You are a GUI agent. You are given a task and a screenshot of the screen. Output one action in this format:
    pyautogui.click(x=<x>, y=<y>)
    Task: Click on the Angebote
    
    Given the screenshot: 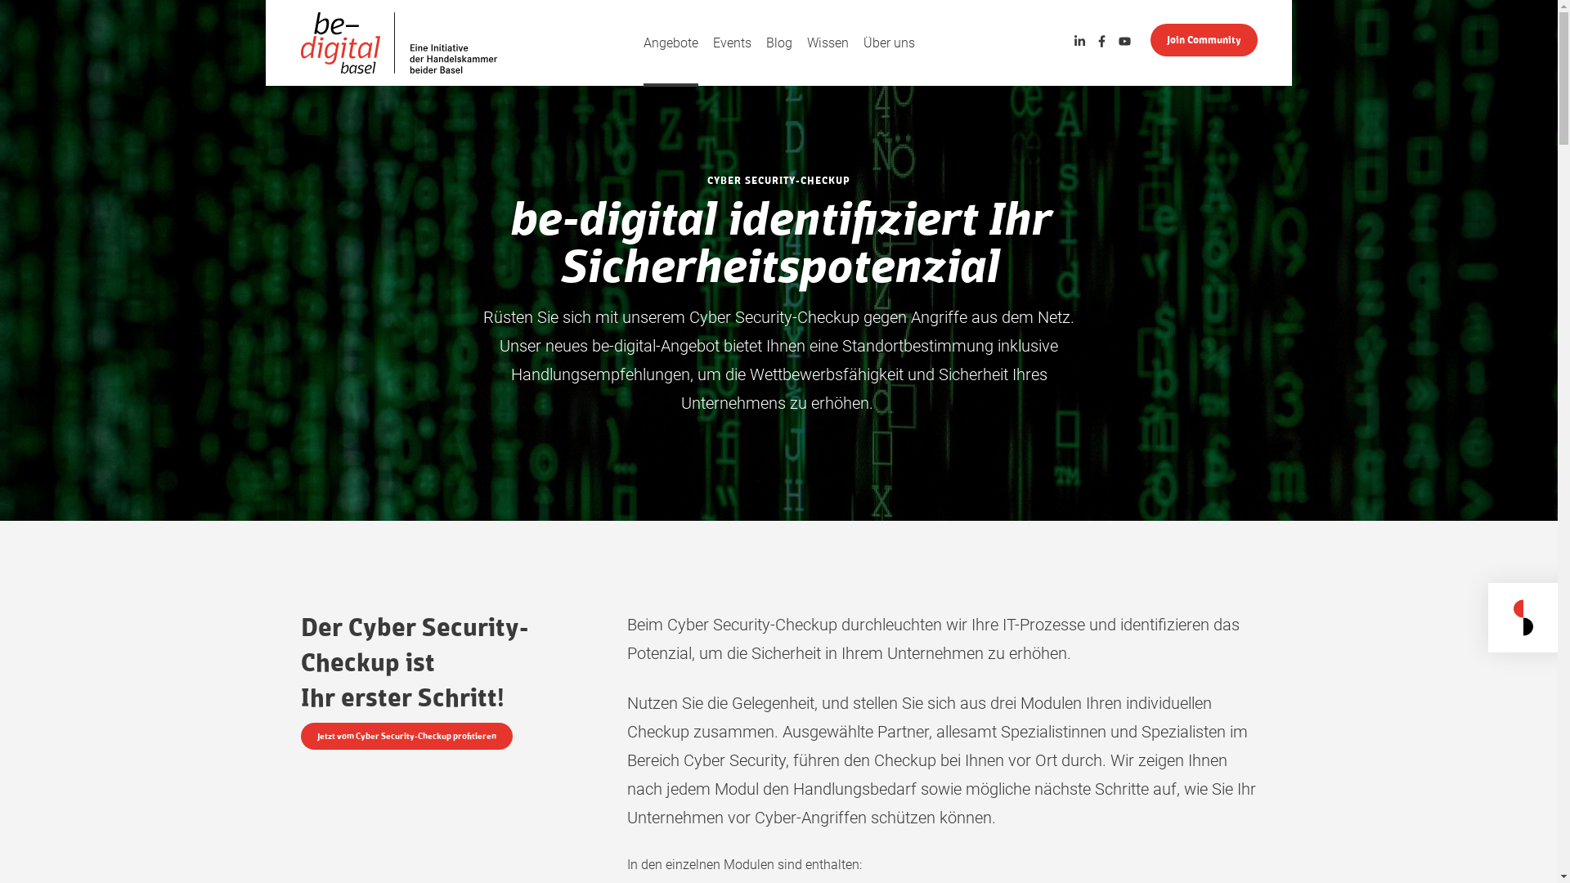 What is the action you would take?
    pyautogui.click(x=671, y=43)
    